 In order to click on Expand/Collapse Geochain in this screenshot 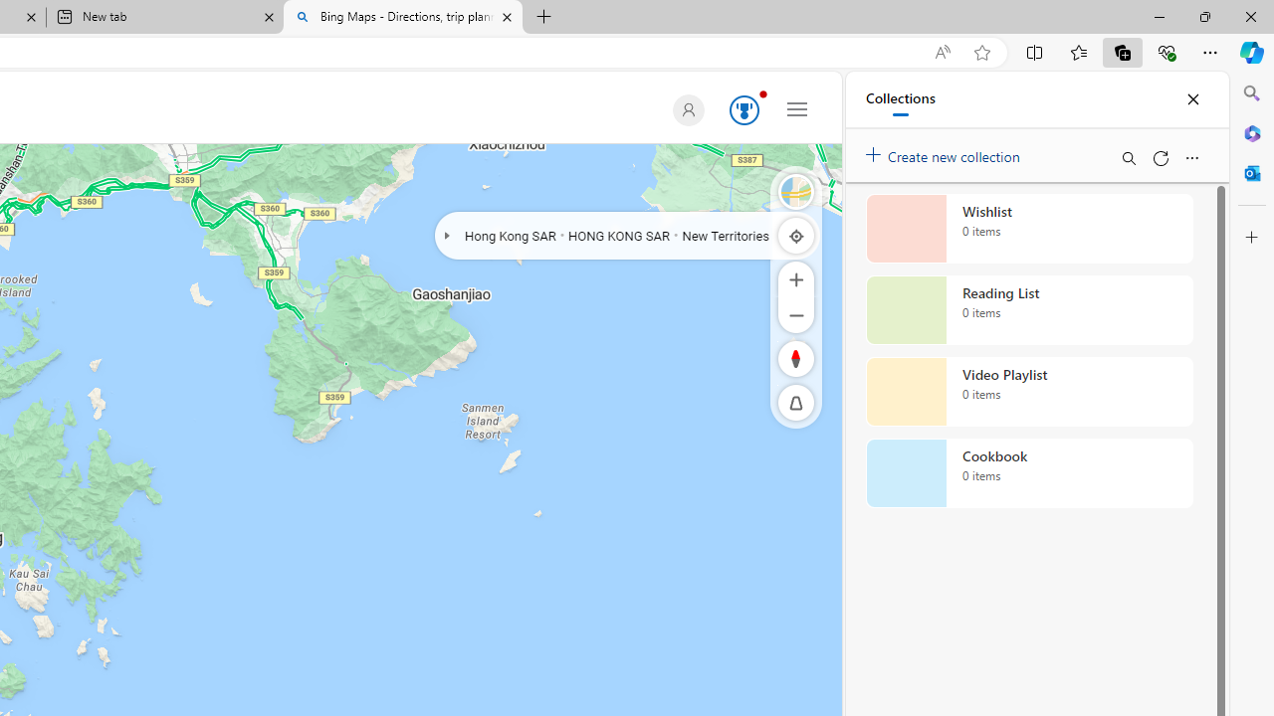, I will do `click(446, 235)`.